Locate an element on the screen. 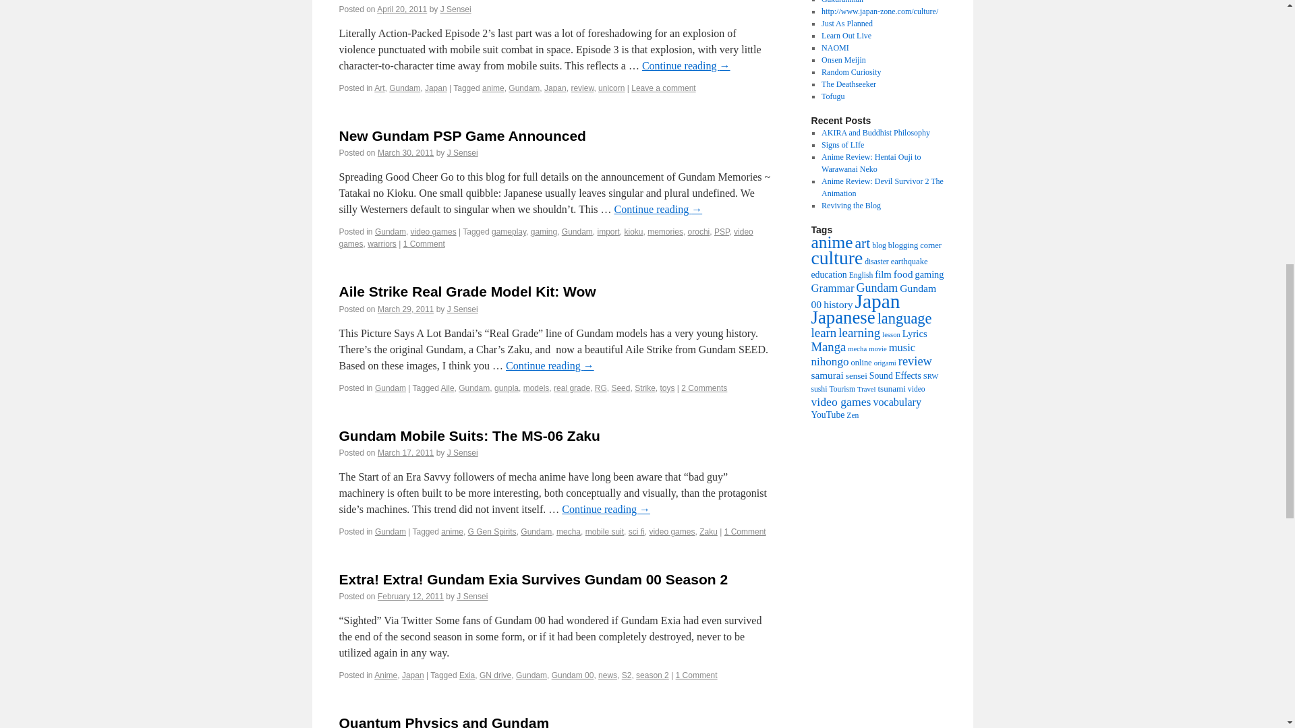 Image resolution: width=1295 pixels, height=728 pixels. View all posts by J Sensei is located at coordinates (455, 9).